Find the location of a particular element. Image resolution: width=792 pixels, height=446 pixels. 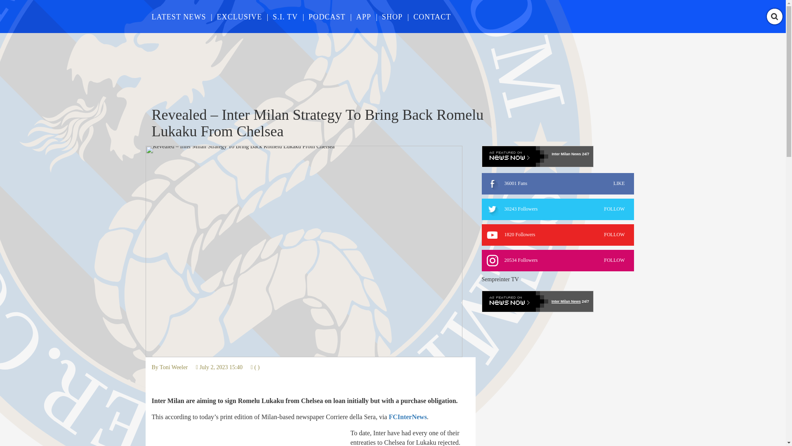

CONTACT is located at coordinates (432, 17).